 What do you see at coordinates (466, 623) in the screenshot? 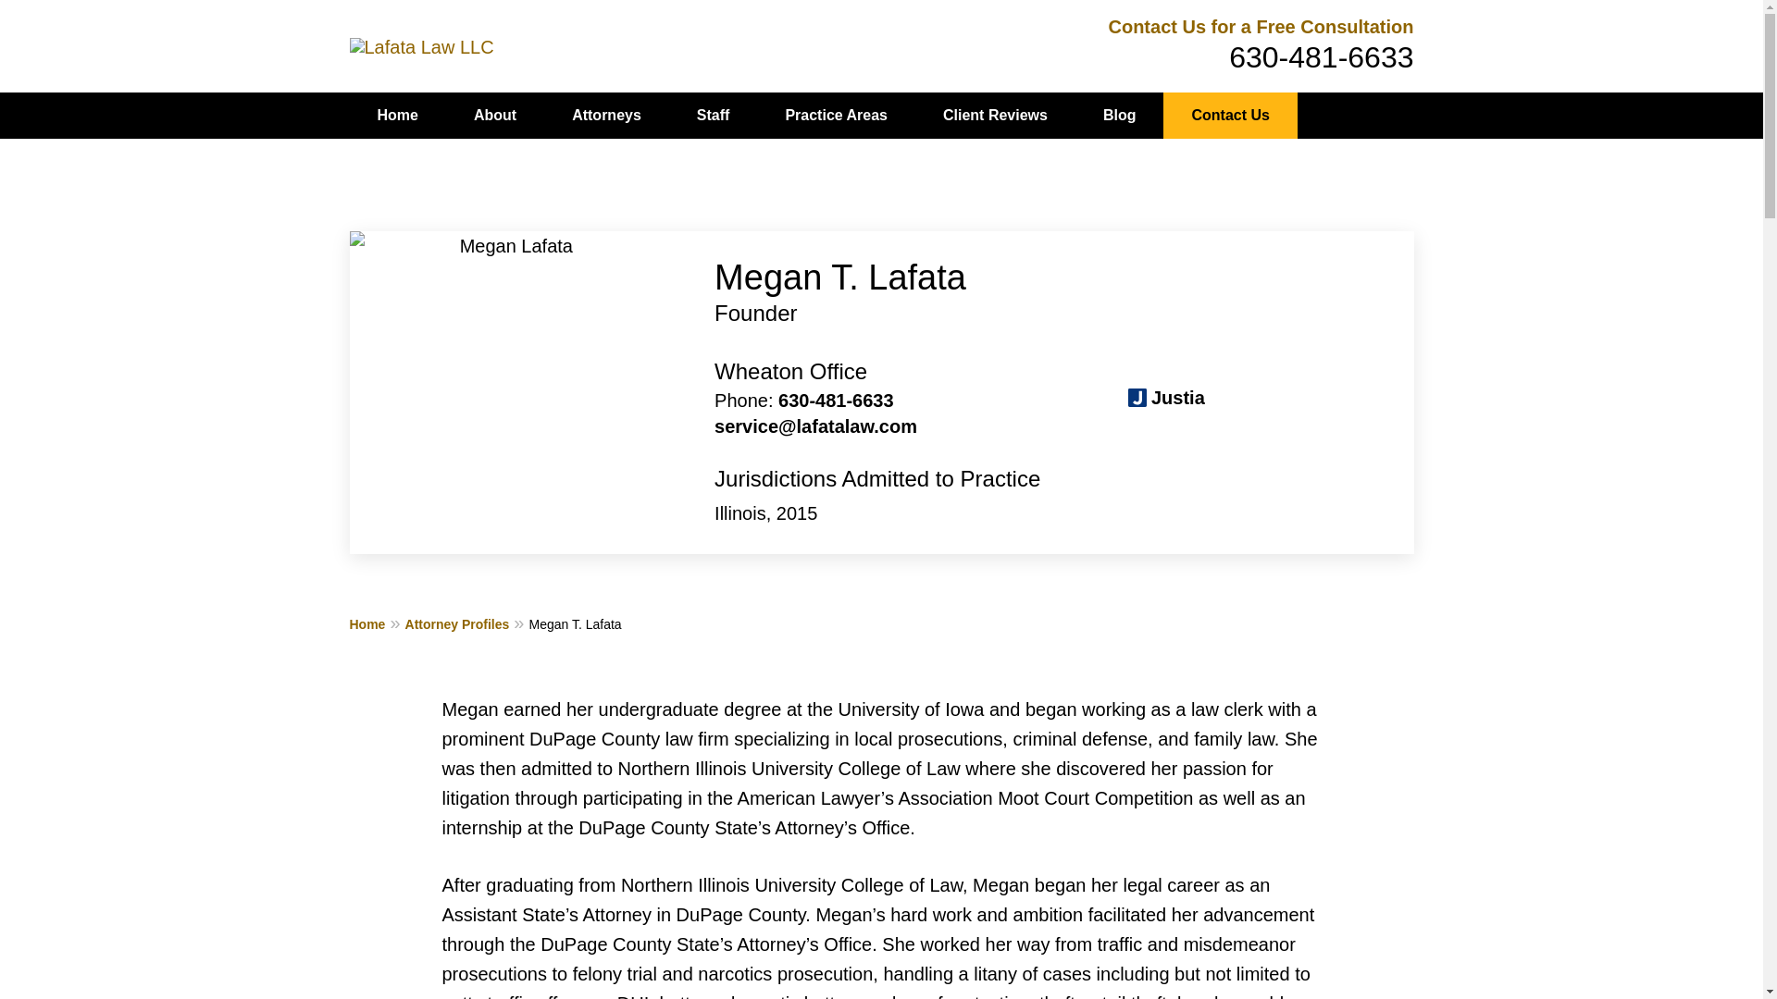
I see `Attorney Profiles` at bounding box center [466, 623].